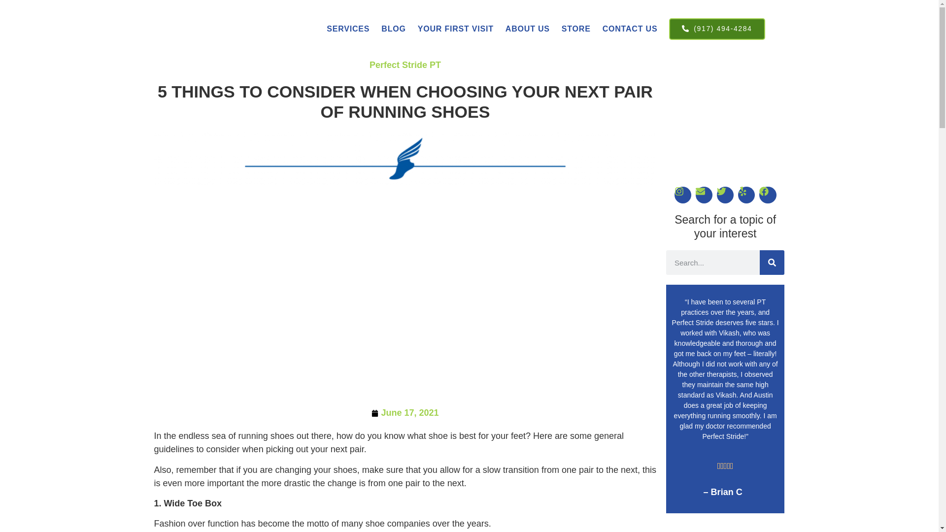 This screenshot has width=946, height=532. I want to click on SERVICES, so click(348, 29).